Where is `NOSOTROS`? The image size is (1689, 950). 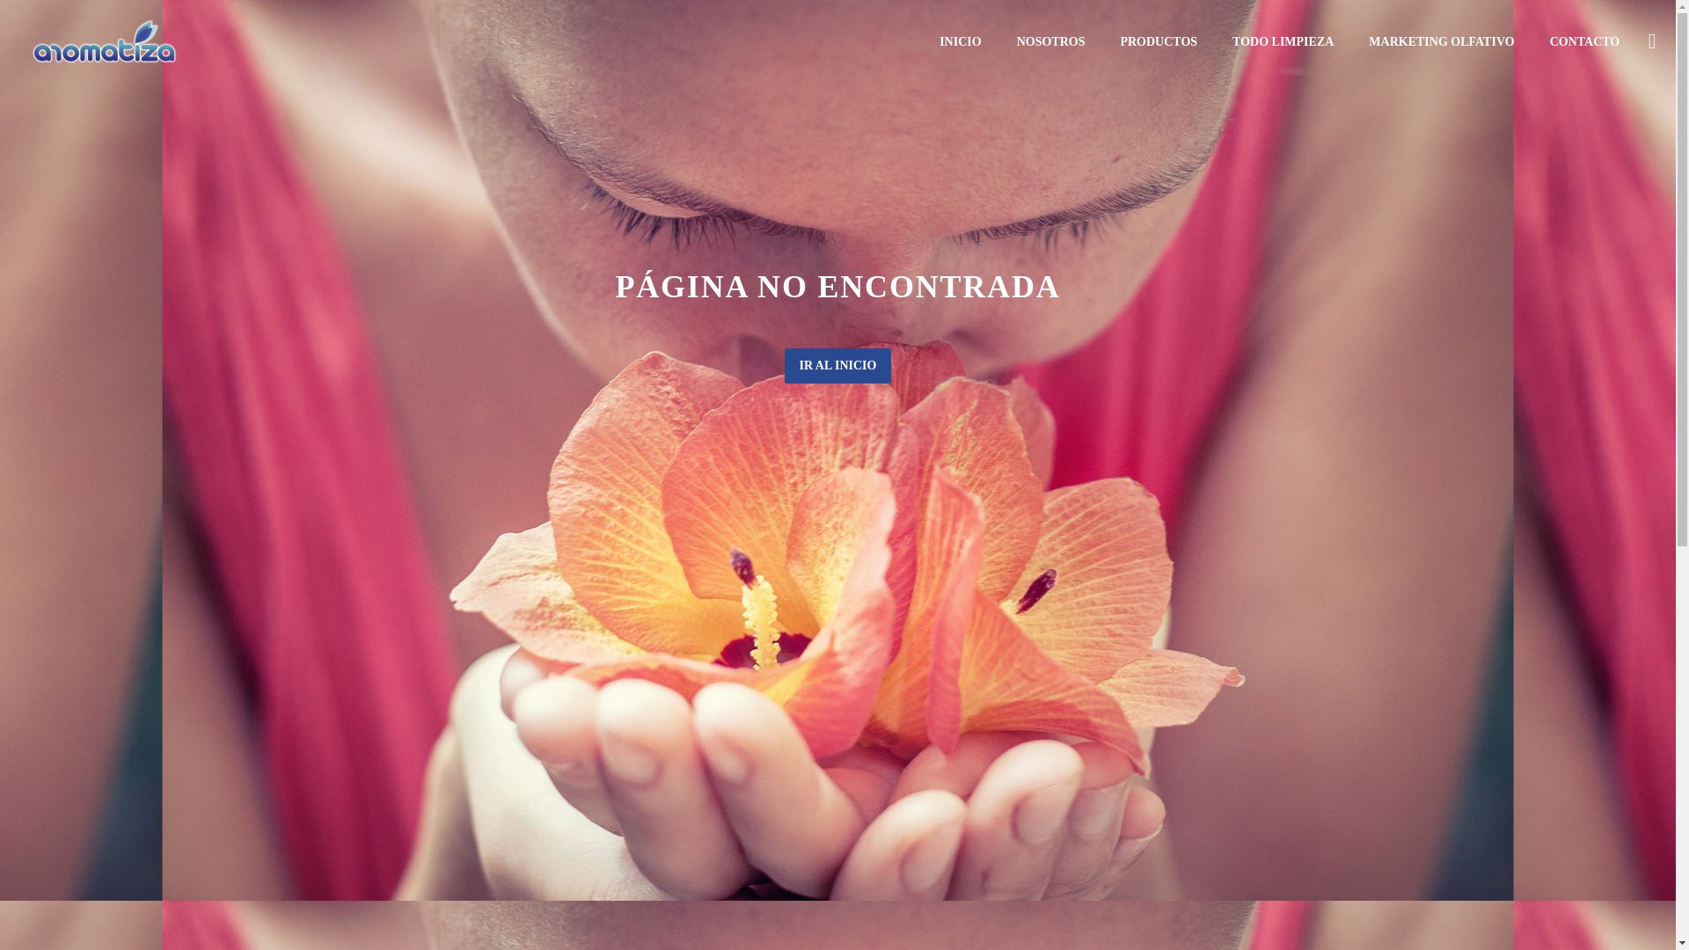
NOSOTROS is located at coordinates (1050, 42).